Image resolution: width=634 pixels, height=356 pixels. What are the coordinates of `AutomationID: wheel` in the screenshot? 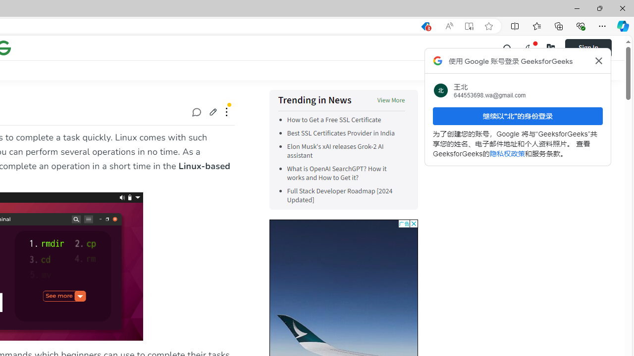 It's located at (270, 222).